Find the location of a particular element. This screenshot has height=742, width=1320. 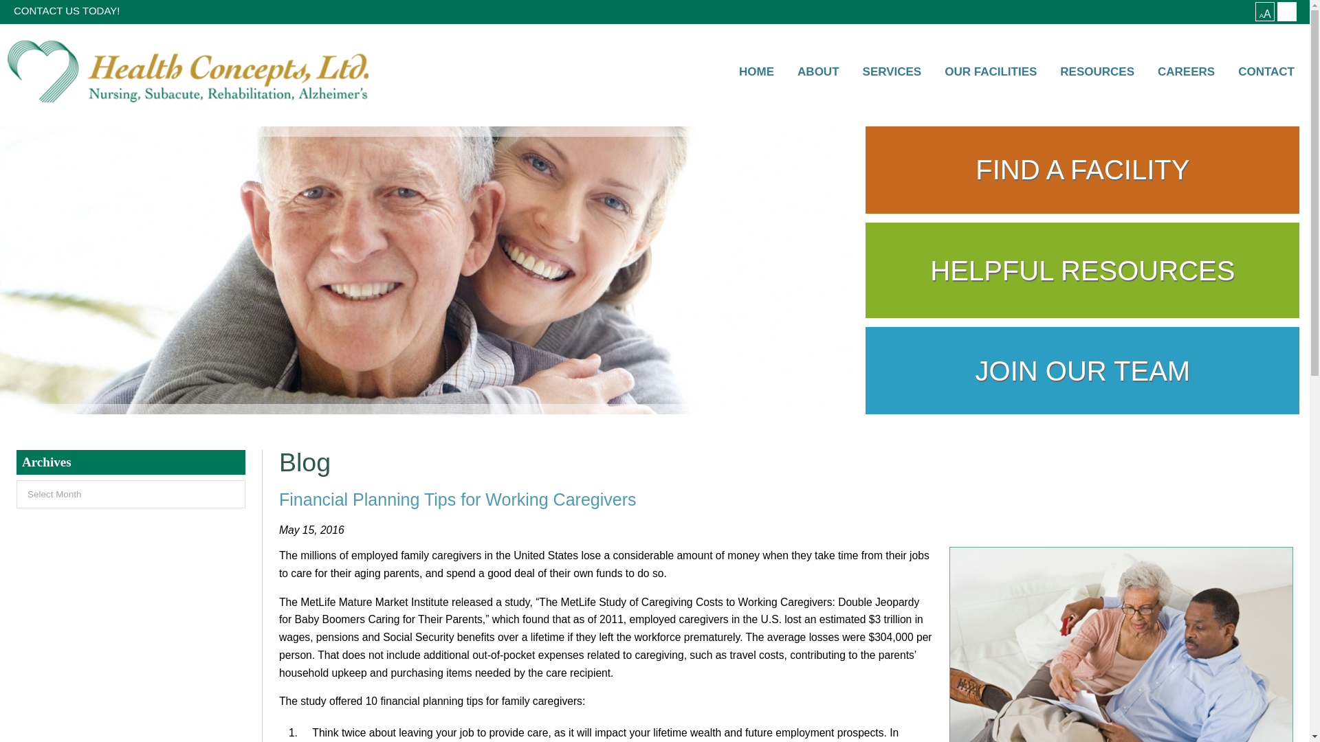

ABOUT is located at coordinates (817, 73).